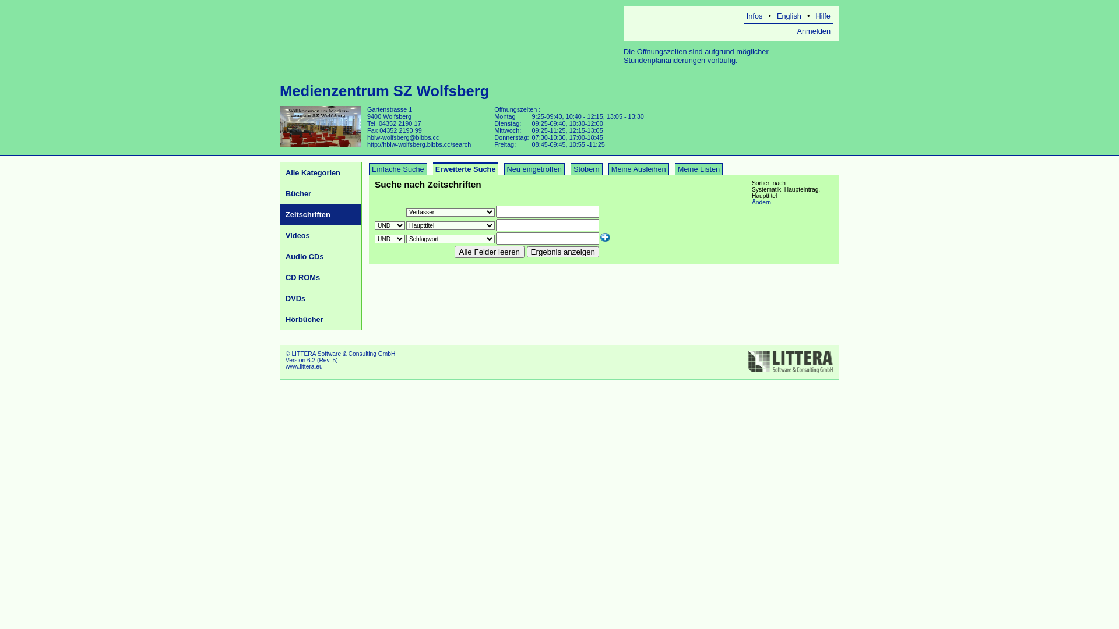 Image resolution: width=1119 pixels, height=629 pixels. I want to click on DVDs, so click(321, 299).